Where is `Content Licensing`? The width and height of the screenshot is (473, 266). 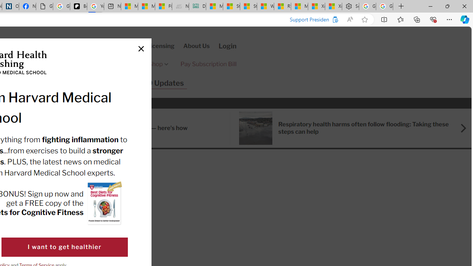 Content Licensing is located at coordinates (149, 46).